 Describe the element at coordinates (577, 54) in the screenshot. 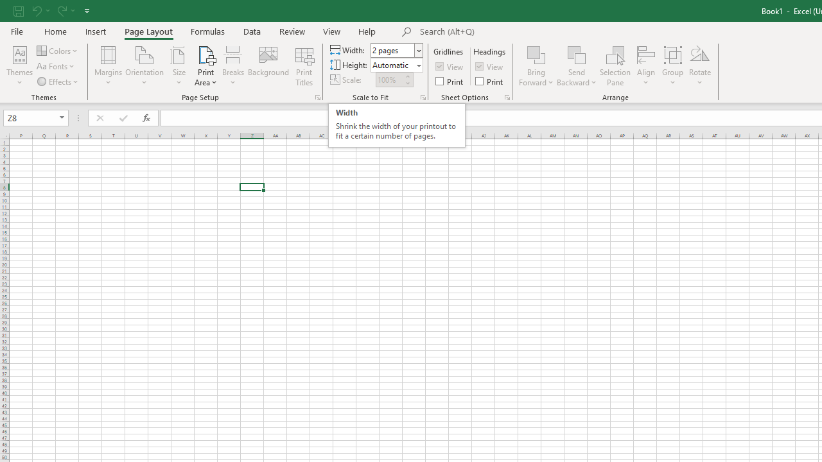

I see `Send Backward` at that location.